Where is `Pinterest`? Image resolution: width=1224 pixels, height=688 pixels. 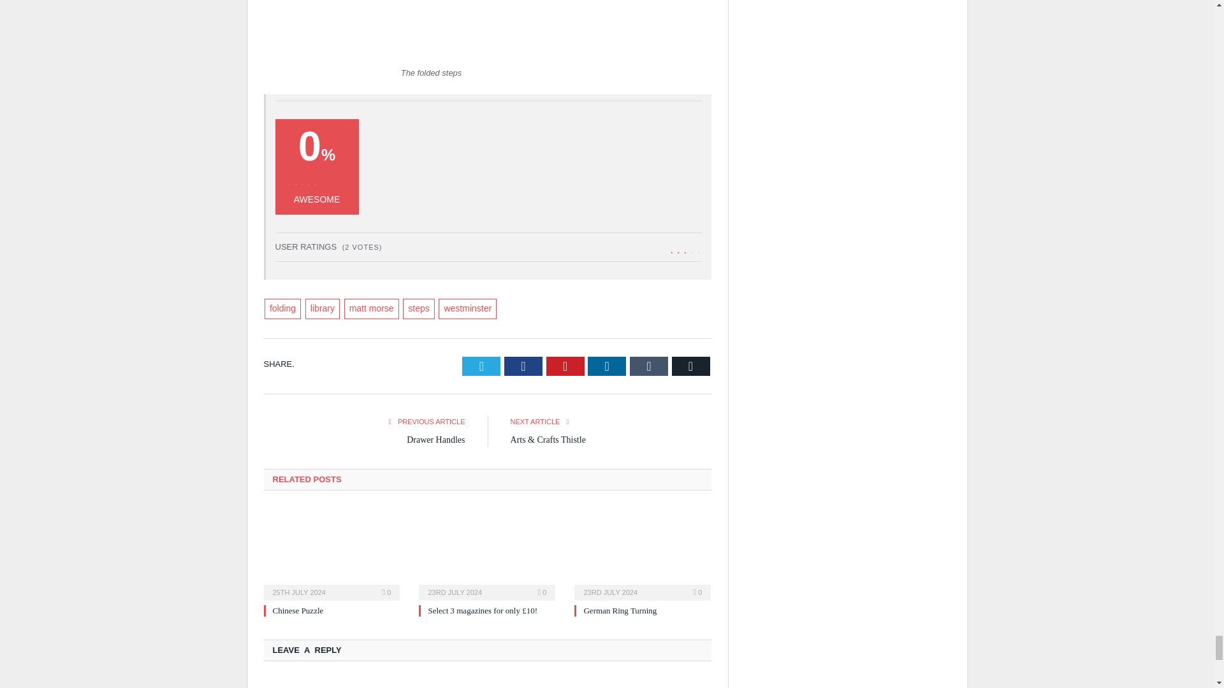 Pinterest is located at coordinates (565, 366).